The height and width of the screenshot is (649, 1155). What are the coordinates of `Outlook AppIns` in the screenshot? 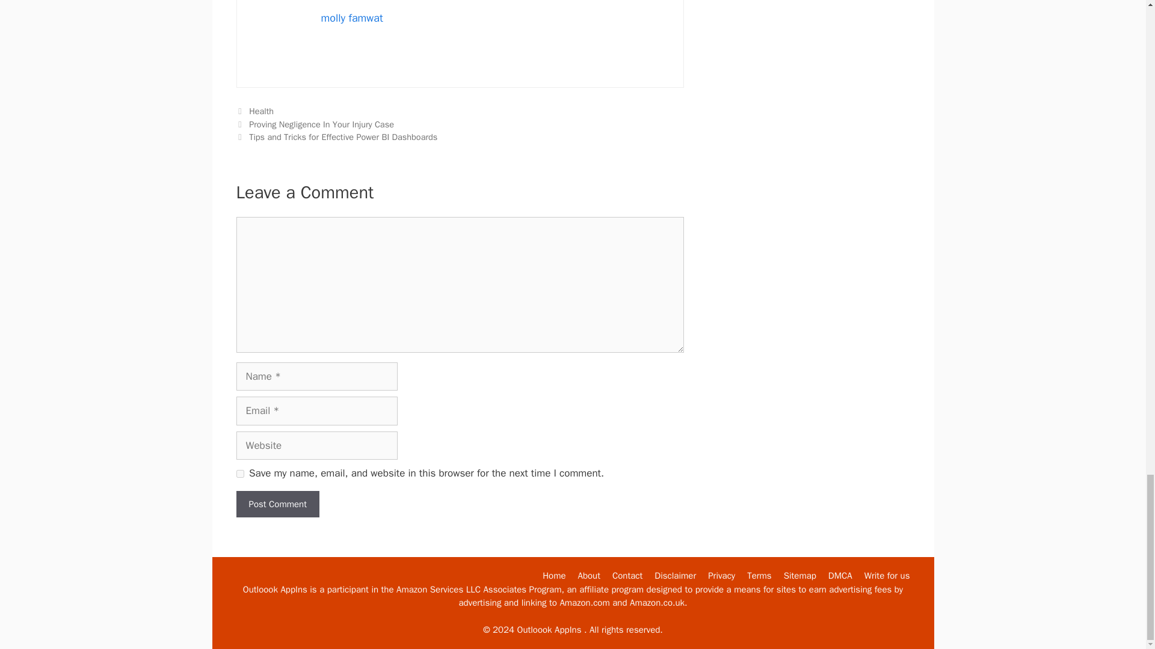 It's located at (554, 576).